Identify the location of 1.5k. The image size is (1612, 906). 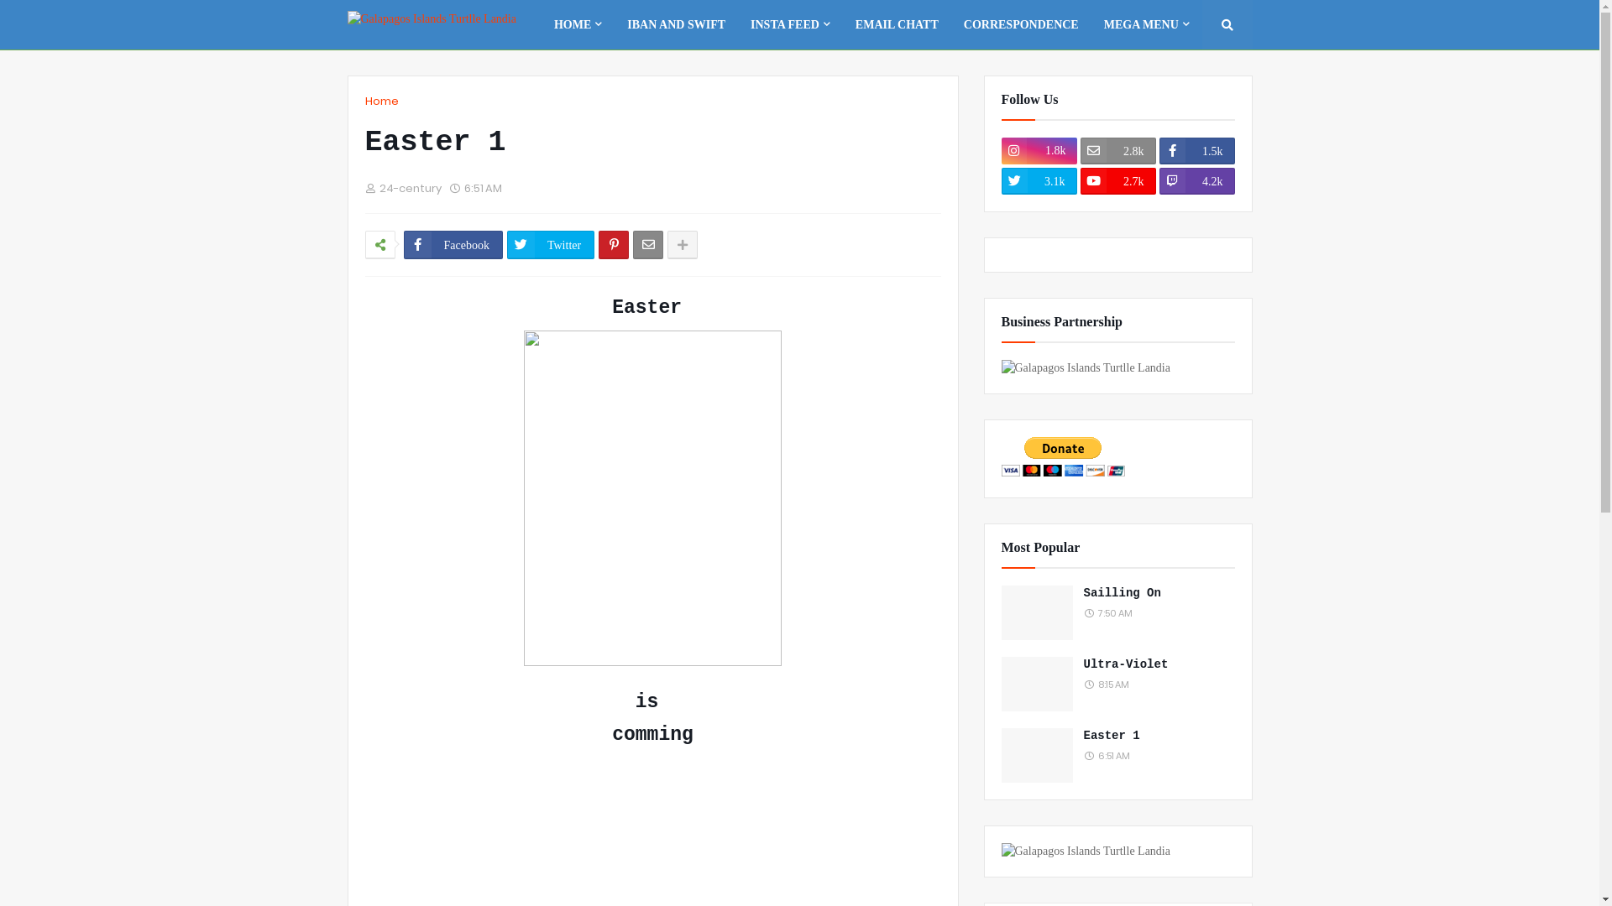
(1196, 151).